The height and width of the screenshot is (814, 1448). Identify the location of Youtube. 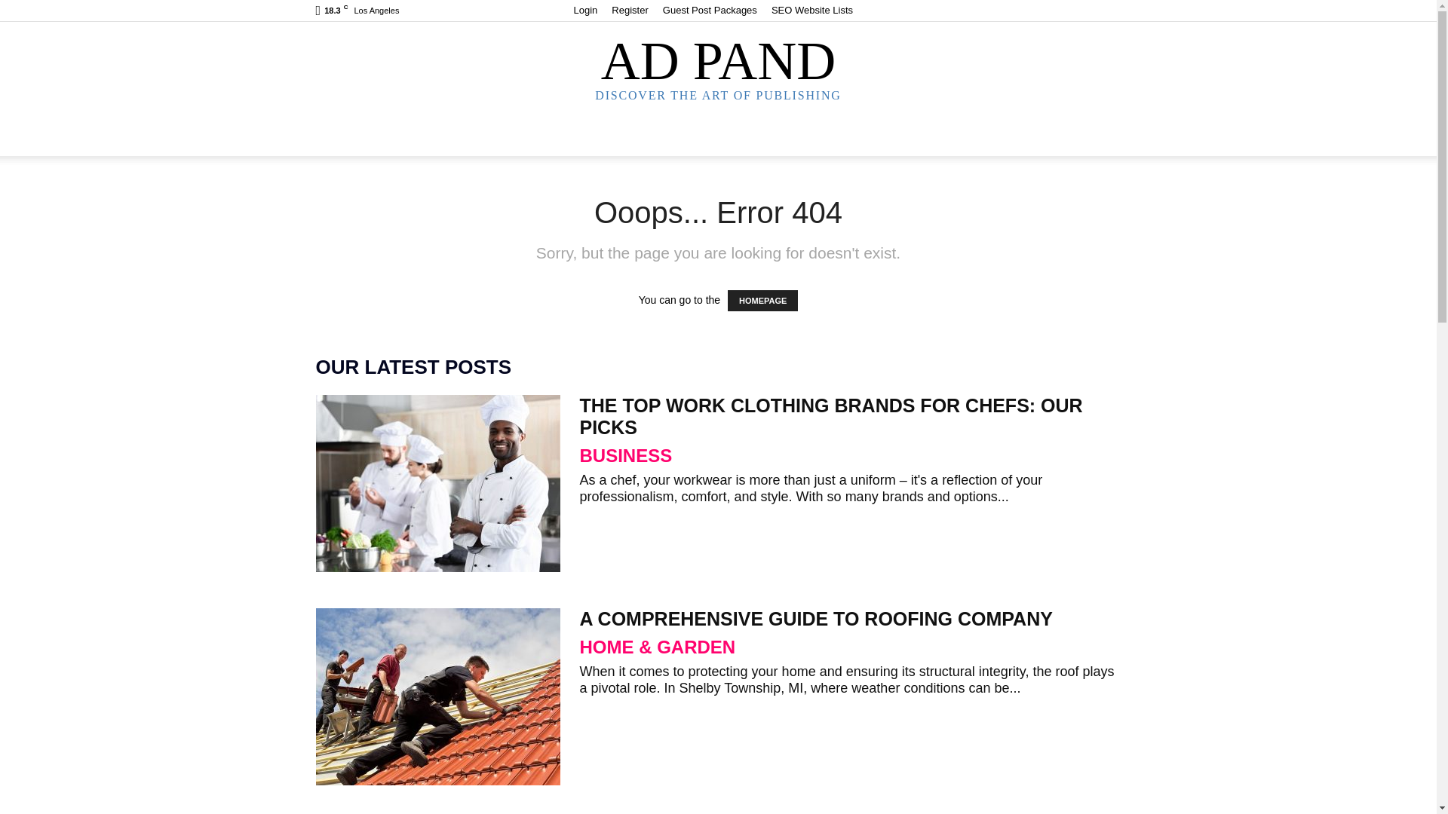
(1109, 11).